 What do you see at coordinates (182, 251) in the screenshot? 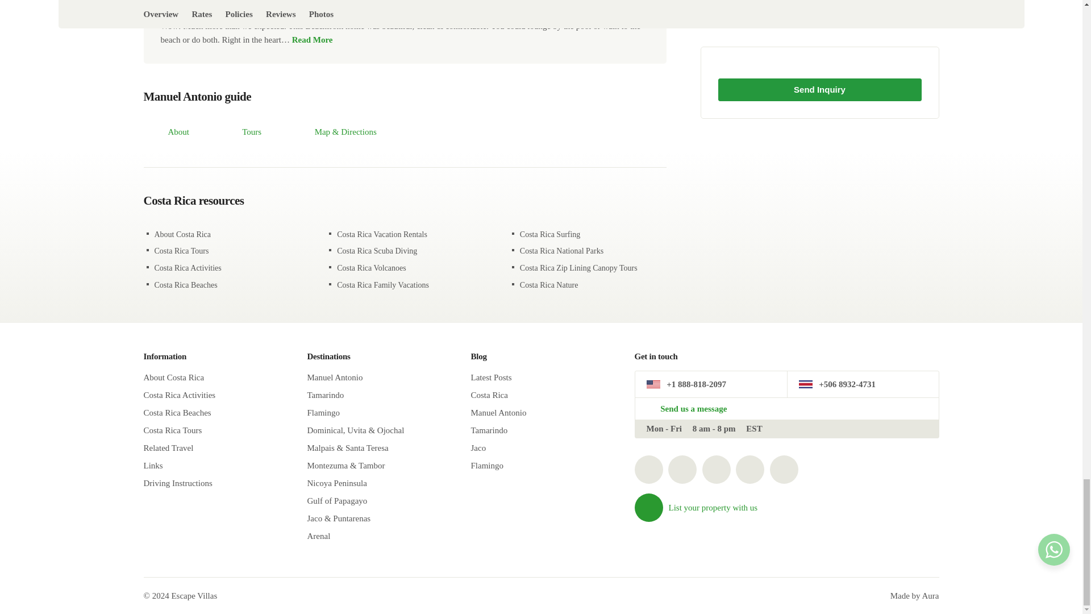
I see `Costa Rica Tours` at bounding box center [182, 251].